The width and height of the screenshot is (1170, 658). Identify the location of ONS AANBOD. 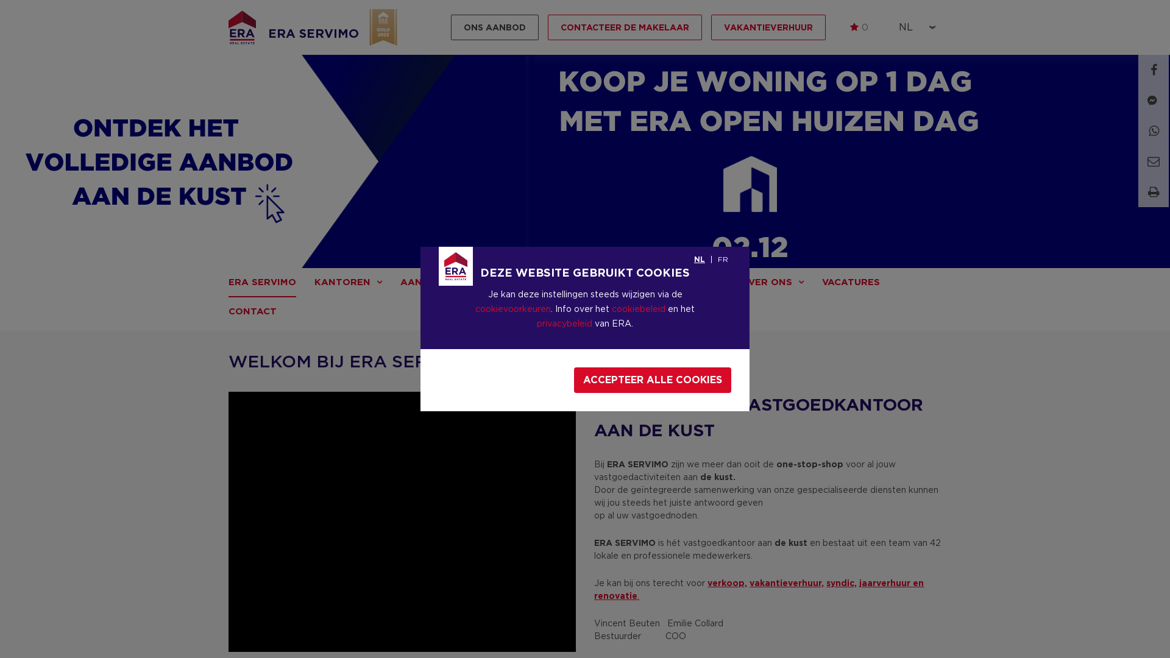
(495, 27).